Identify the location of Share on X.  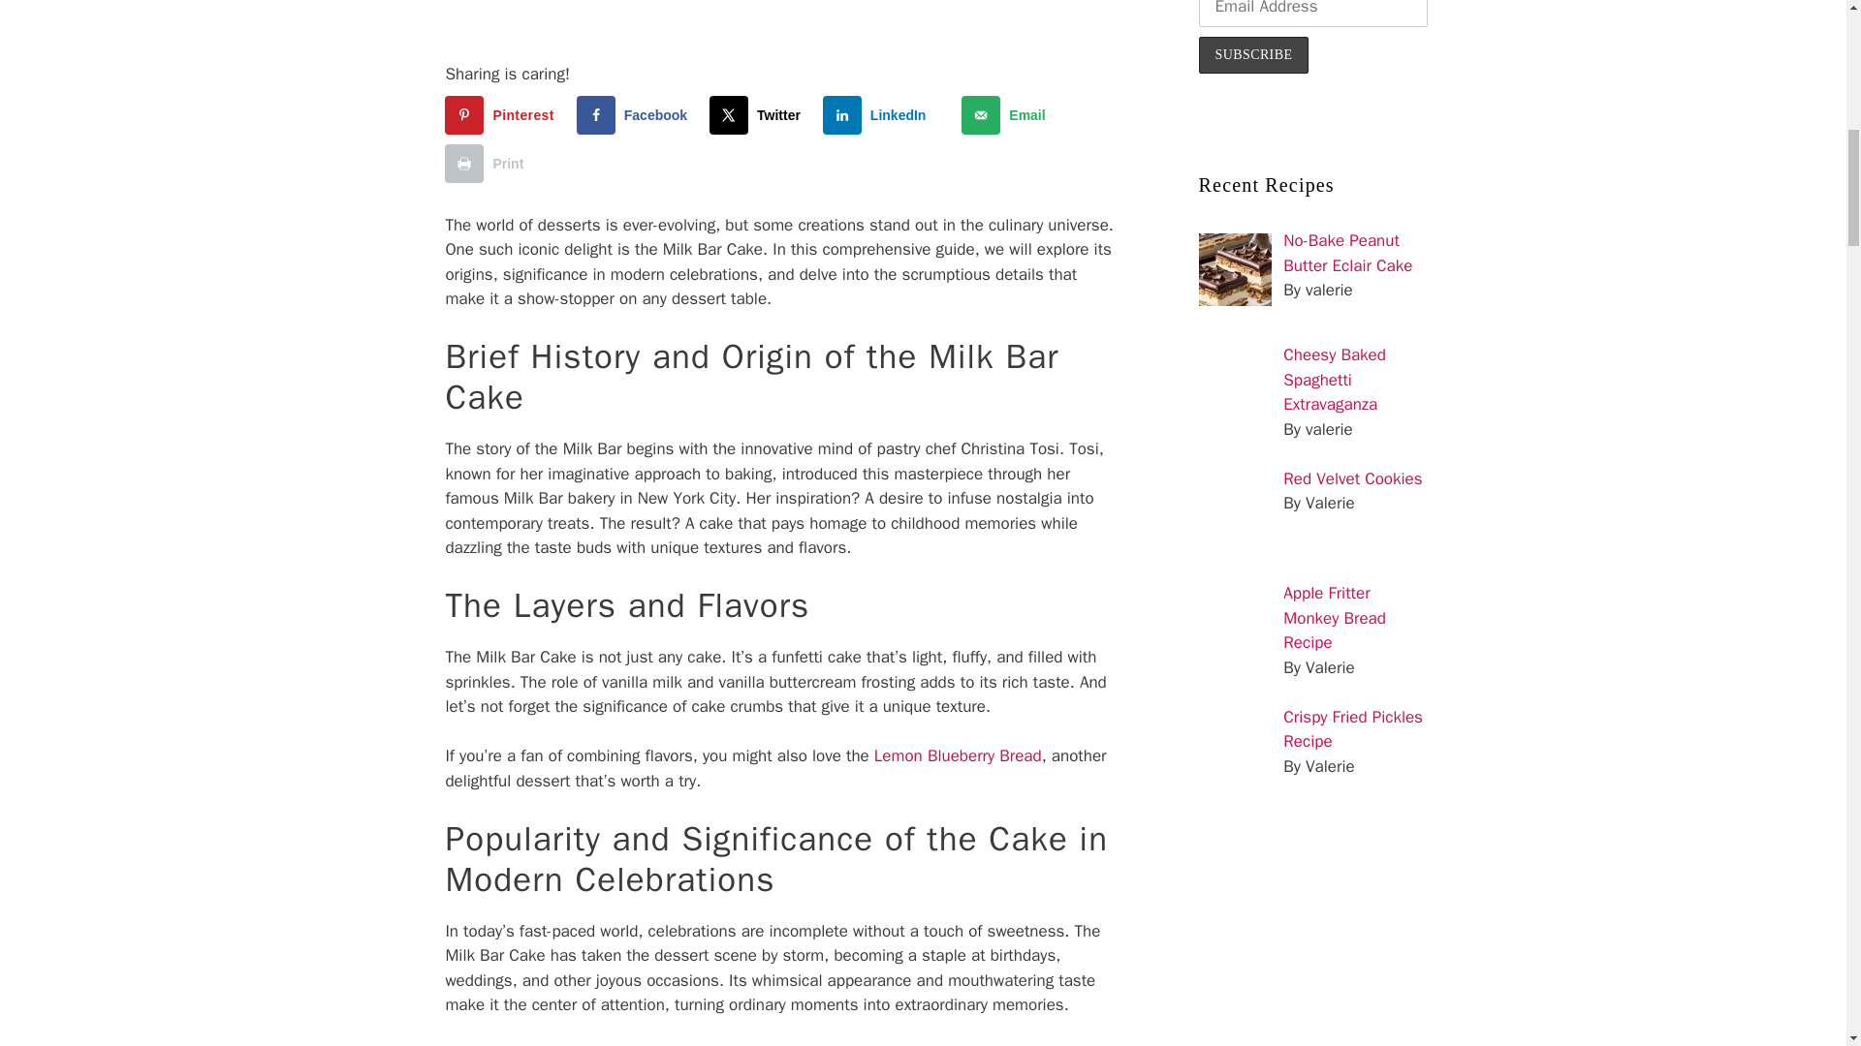
(759, 115).